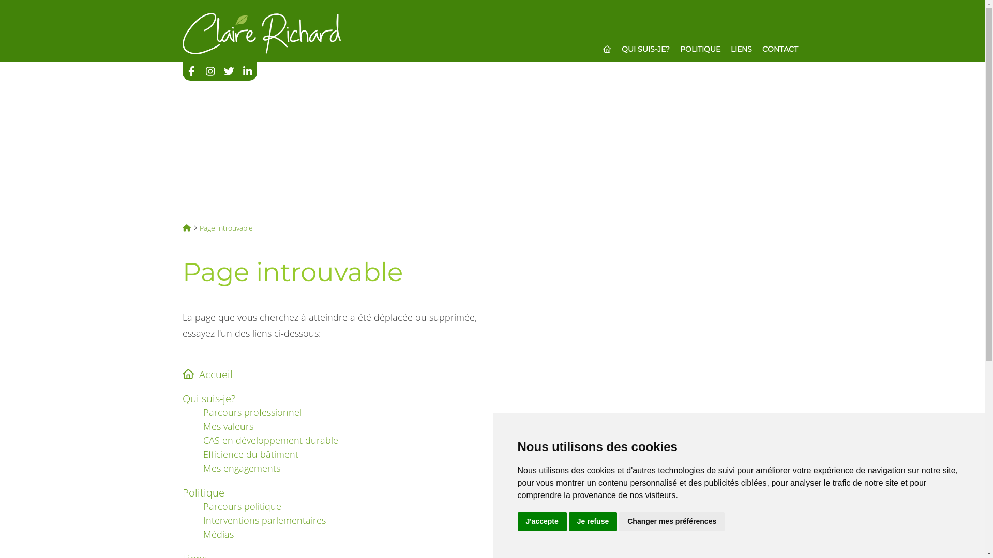  I want to click on Nous suivre sur Instagram, so click(210, 71).